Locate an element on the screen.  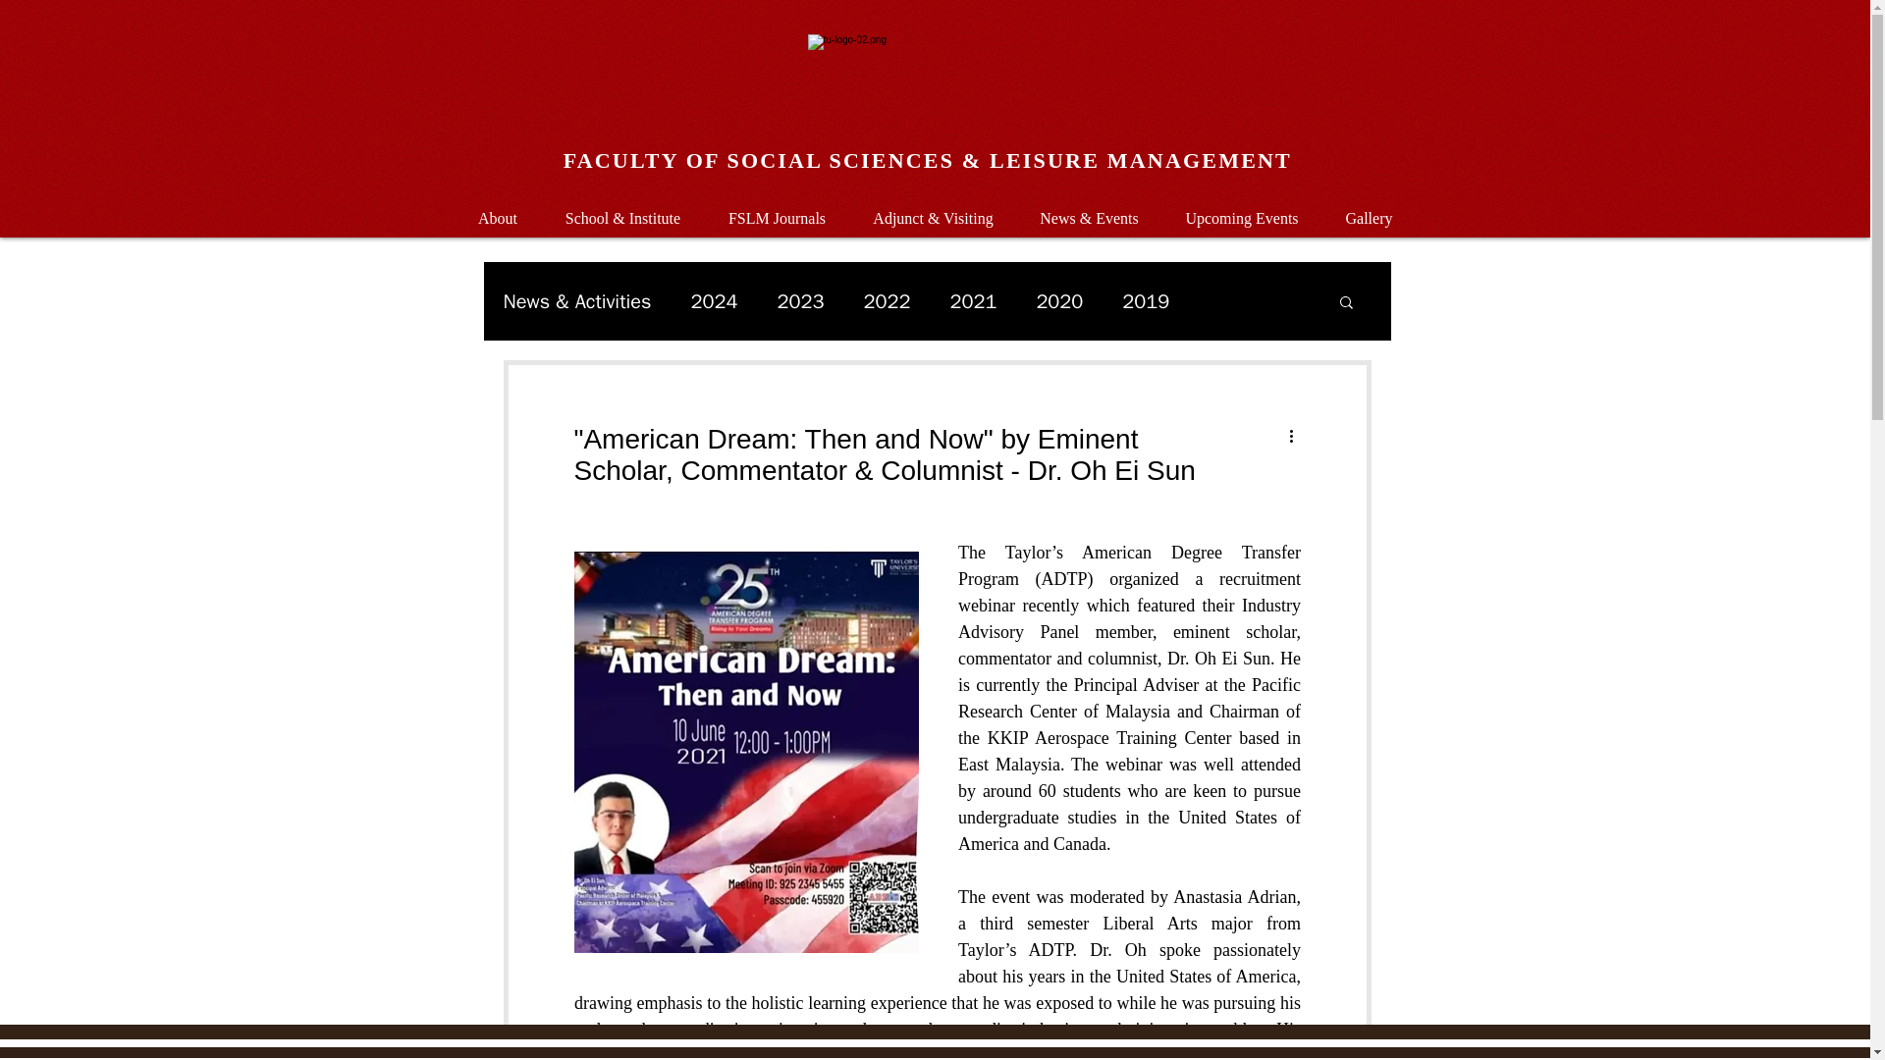
About is located at coordinates (497, 208).